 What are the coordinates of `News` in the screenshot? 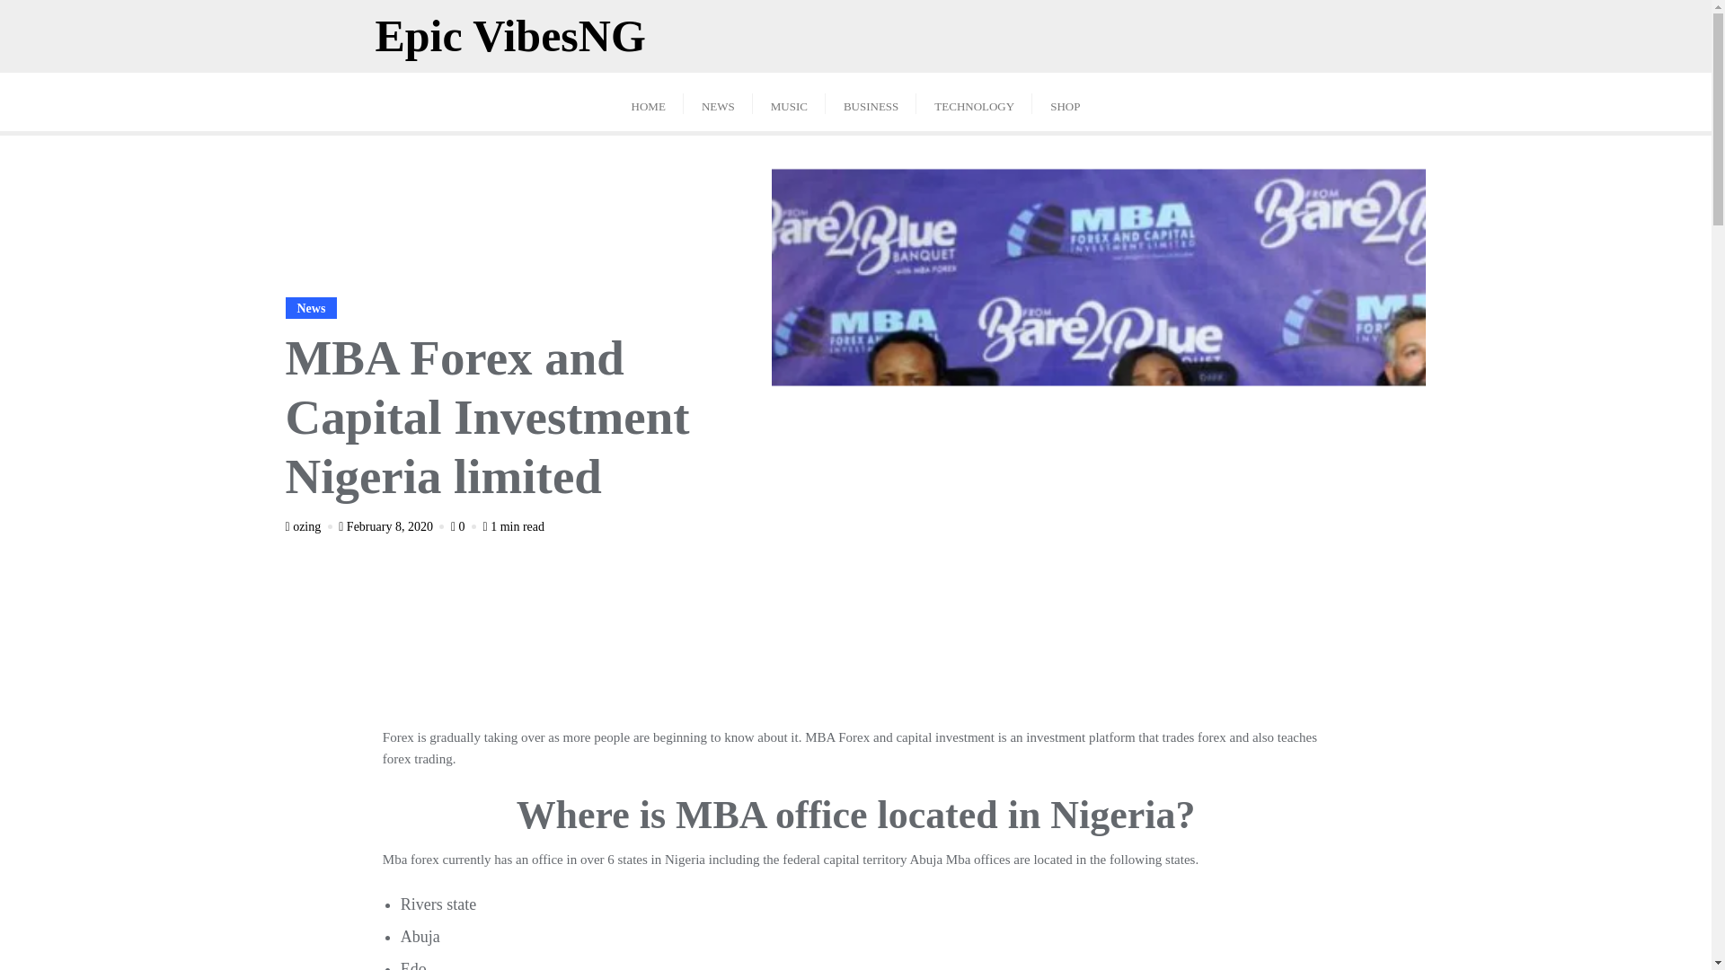 It's located at (312, 307).